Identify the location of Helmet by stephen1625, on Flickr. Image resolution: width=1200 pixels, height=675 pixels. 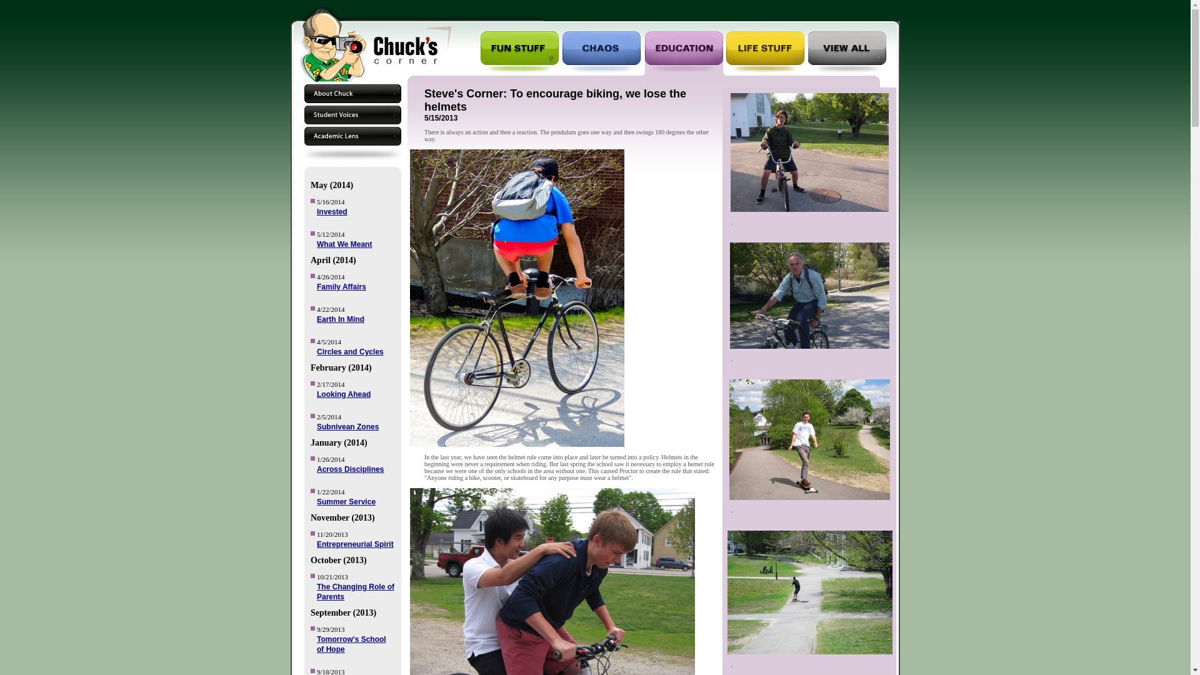
(524, 444).